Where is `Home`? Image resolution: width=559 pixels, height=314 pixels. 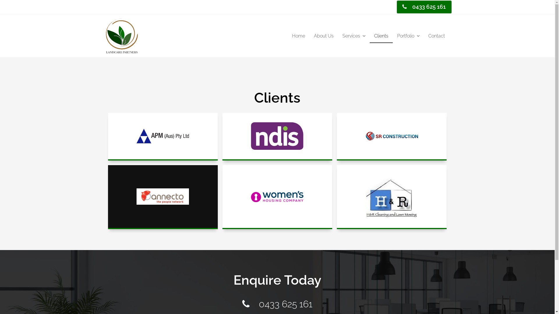 Home is located at coordinates (298, 36).